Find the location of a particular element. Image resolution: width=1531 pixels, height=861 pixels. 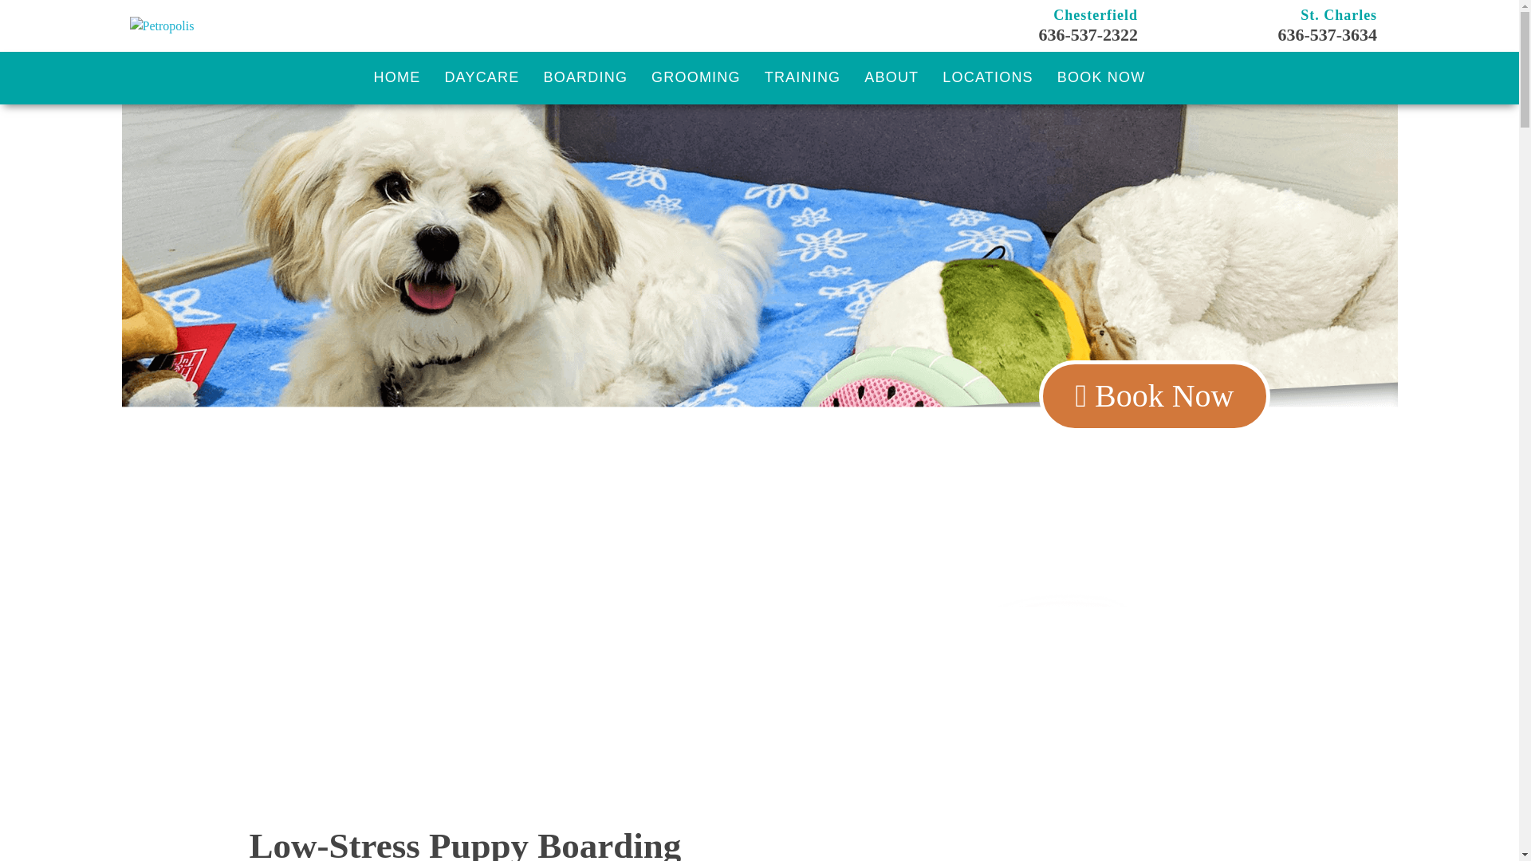

new logo is located at coordinates (161, 26).